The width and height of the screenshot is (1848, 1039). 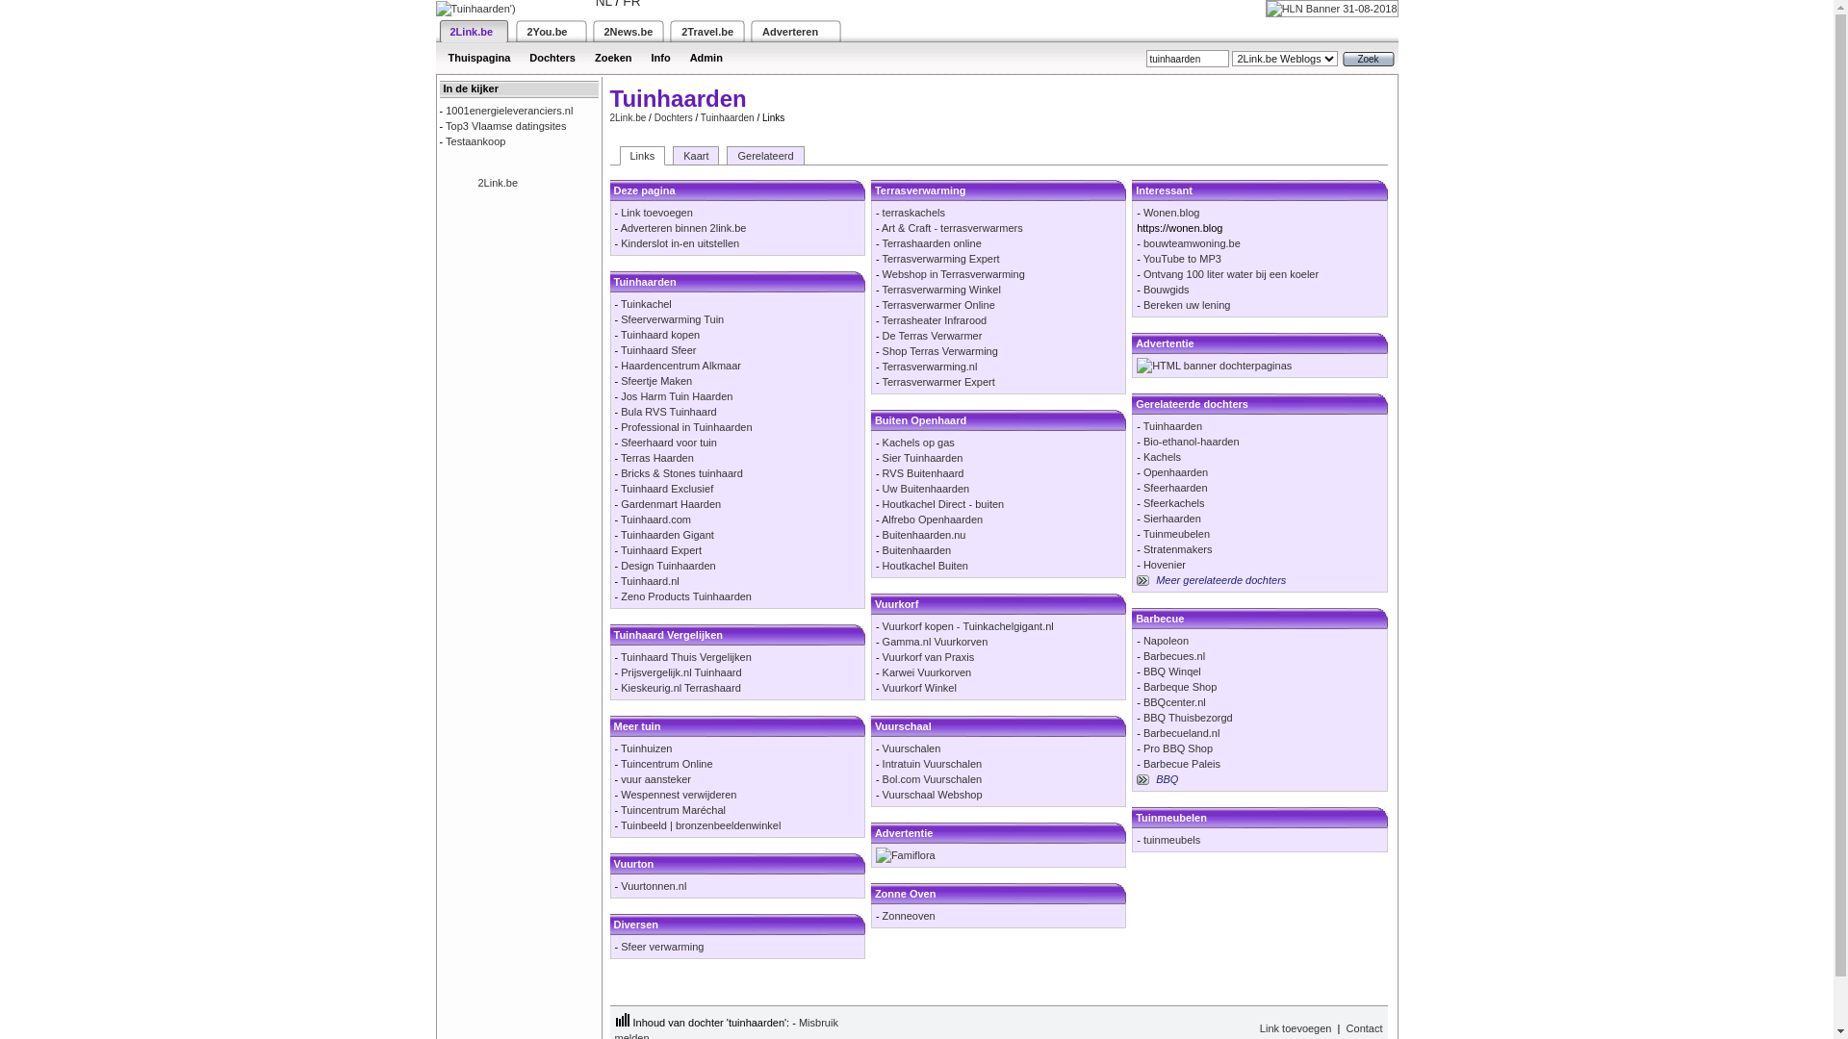 I want to click on Intratuin Vuurschalen, so click(x=933, y=764).